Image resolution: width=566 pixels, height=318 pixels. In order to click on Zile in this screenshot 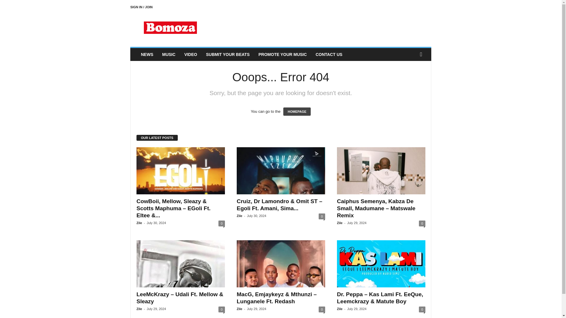, I will do `click(340, 223)`.